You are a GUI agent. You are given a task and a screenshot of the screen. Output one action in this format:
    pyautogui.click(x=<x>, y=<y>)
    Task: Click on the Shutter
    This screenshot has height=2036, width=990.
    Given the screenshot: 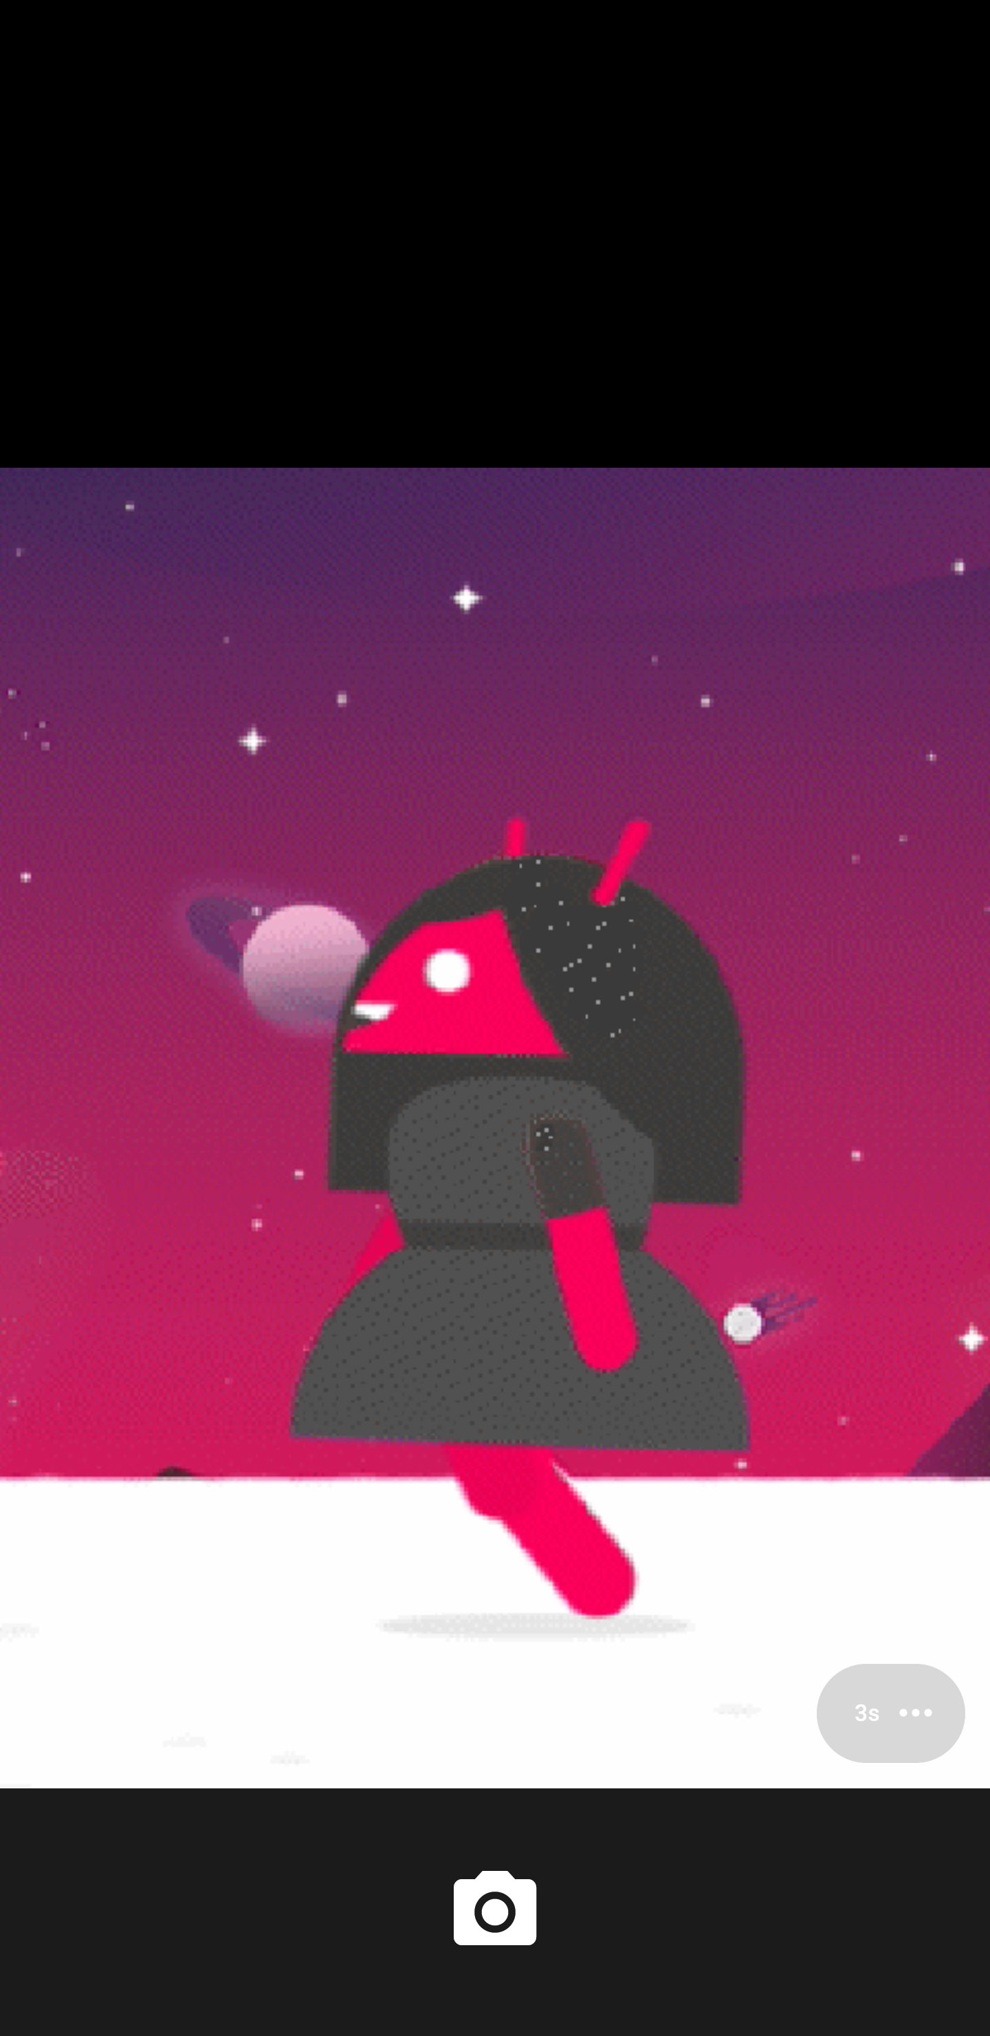 What is the action you would take?
    pyautogui.click(x=495, y=1912)
    